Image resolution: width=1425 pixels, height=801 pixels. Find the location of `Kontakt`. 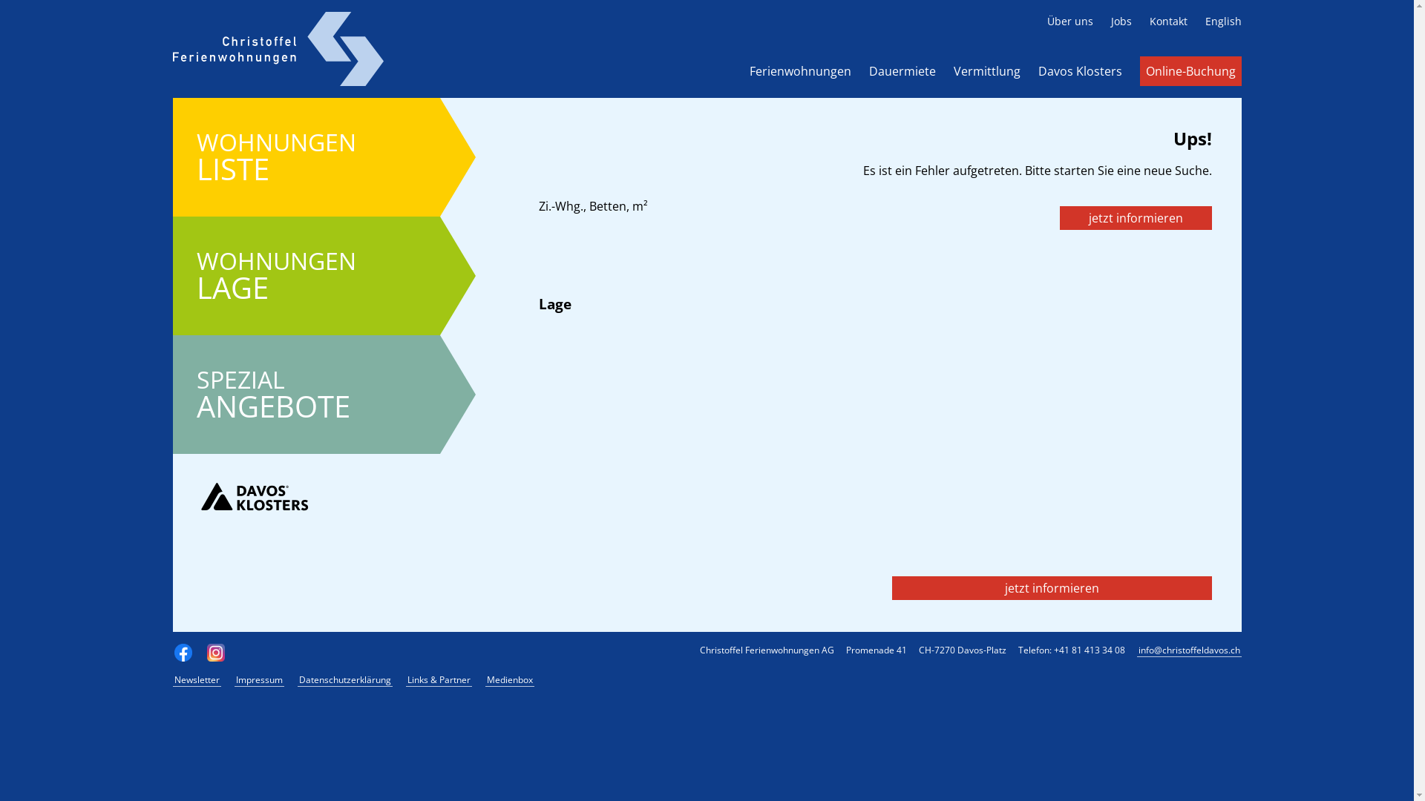

Kontakt is located at coordinates (1168, 21).